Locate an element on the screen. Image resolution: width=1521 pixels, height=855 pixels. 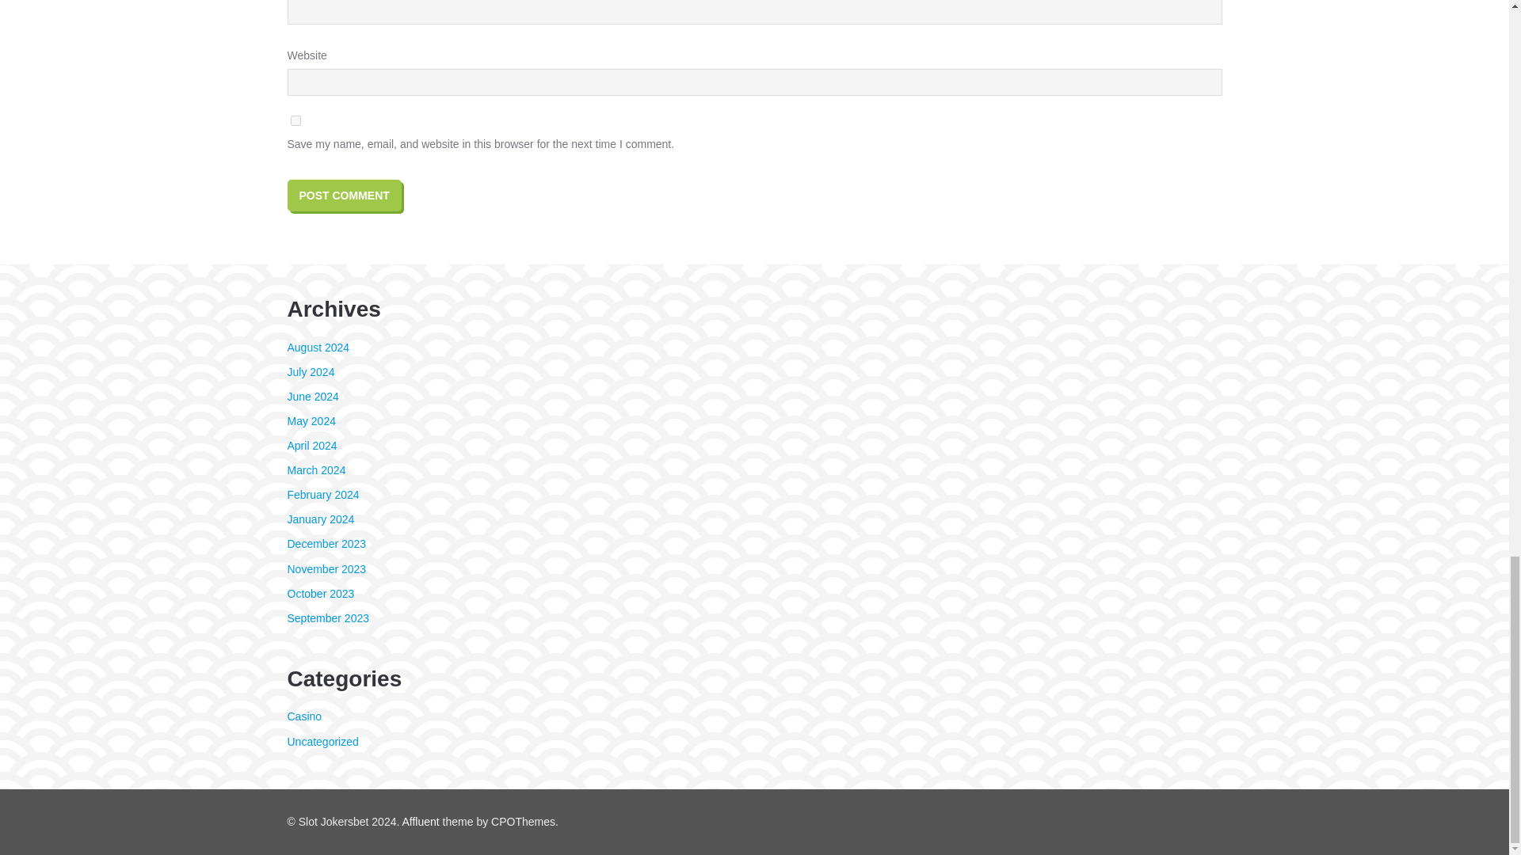
March 2024 is located at coordinates (315, 470).